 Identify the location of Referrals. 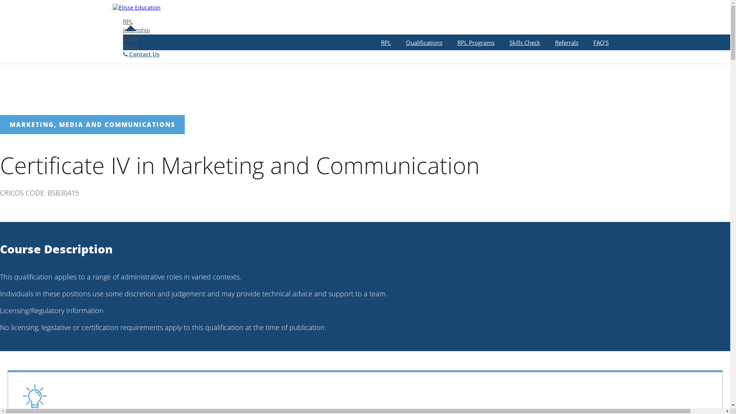
(567, 43).